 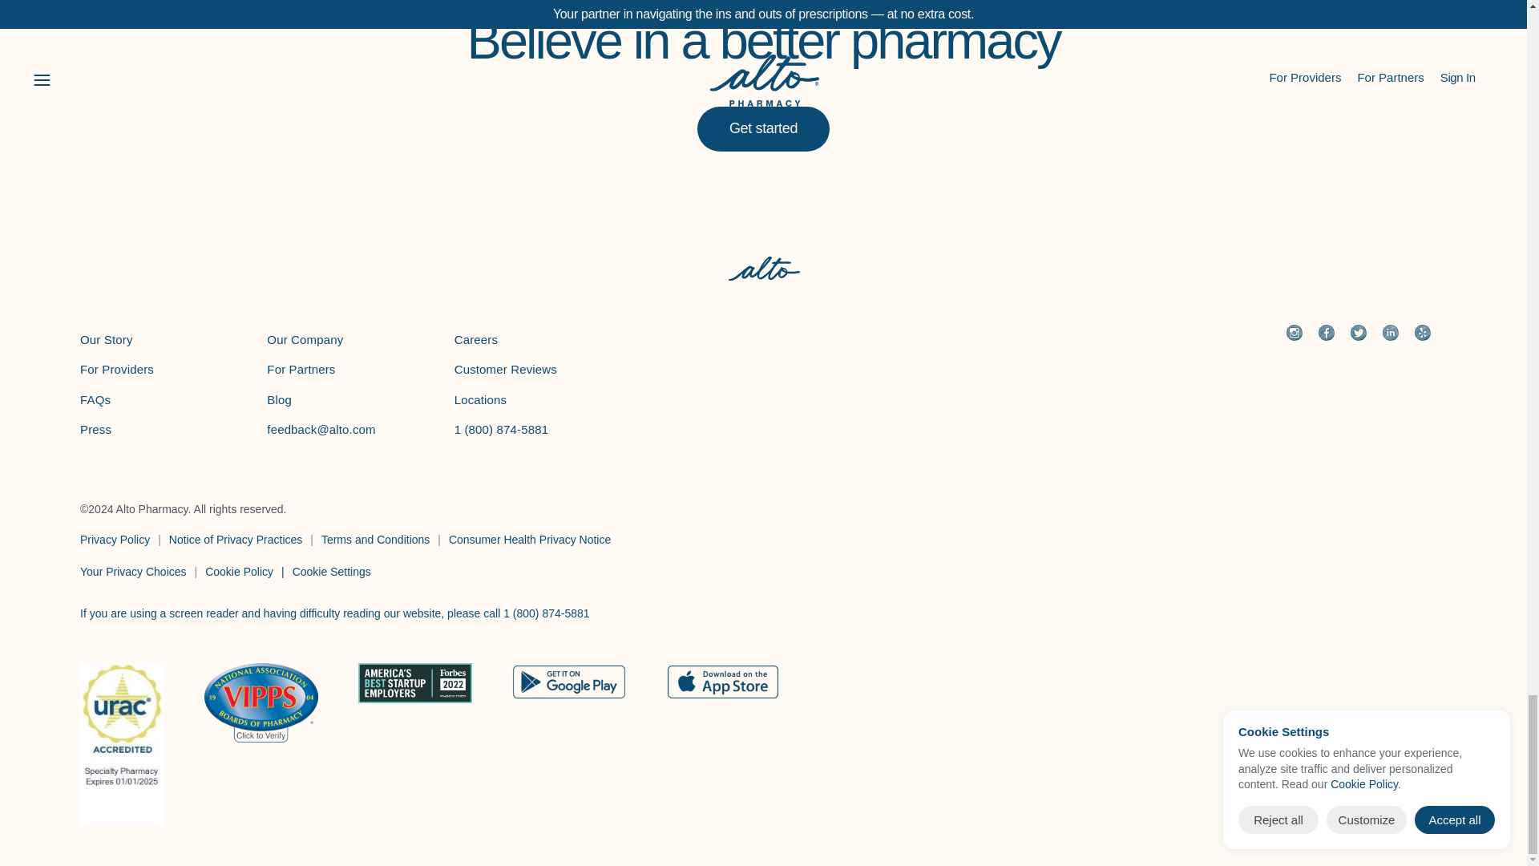 What do you see at coordinates (133, 572) in the screenshot?
I see `Your Privacy Choices` at bounding box center [133, 572].